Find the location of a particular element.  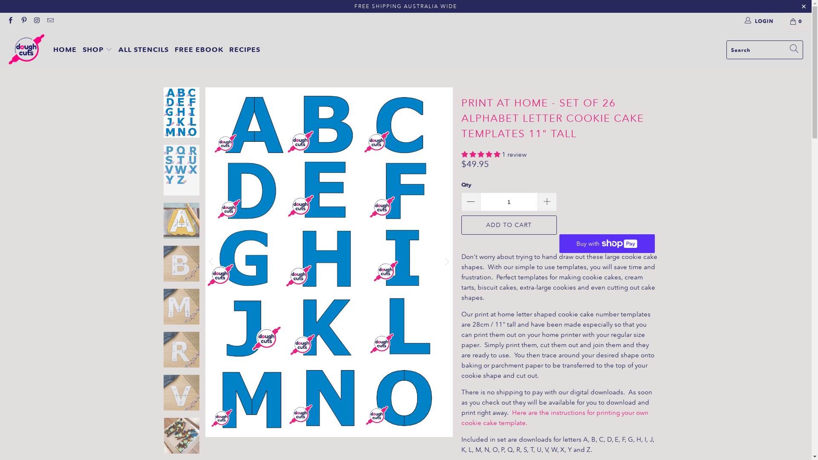

HOME is located at coordinates (65, 50).